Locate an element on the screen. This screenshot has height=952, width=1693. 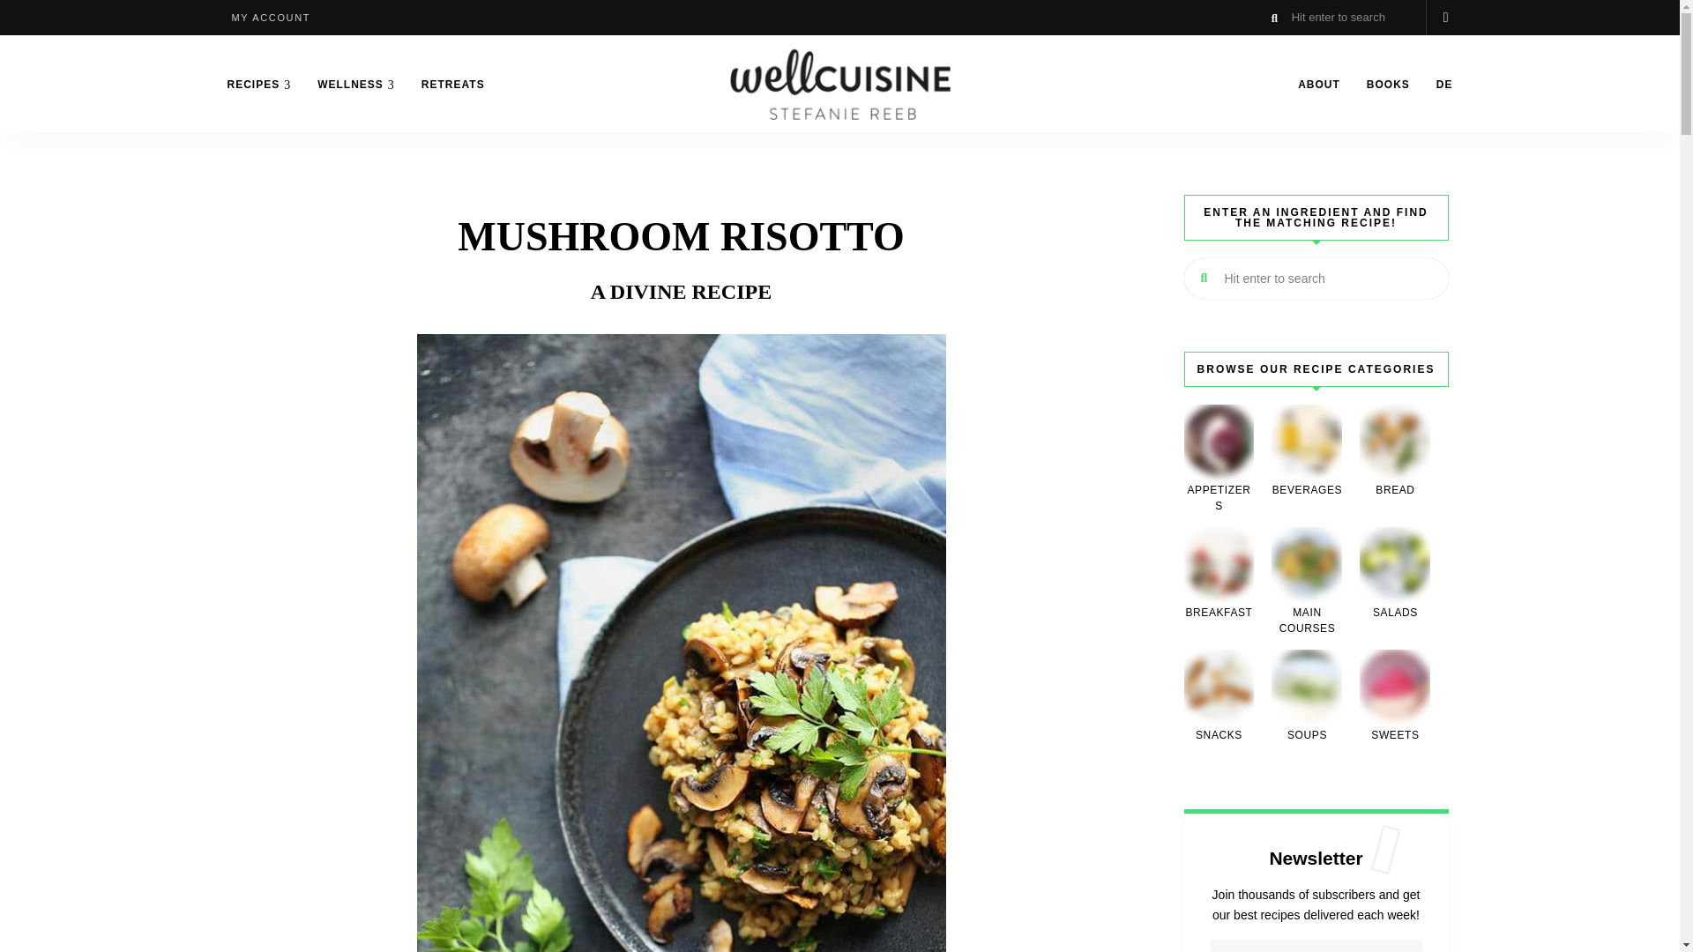
RECIPES is located at coordinates (258, 85).